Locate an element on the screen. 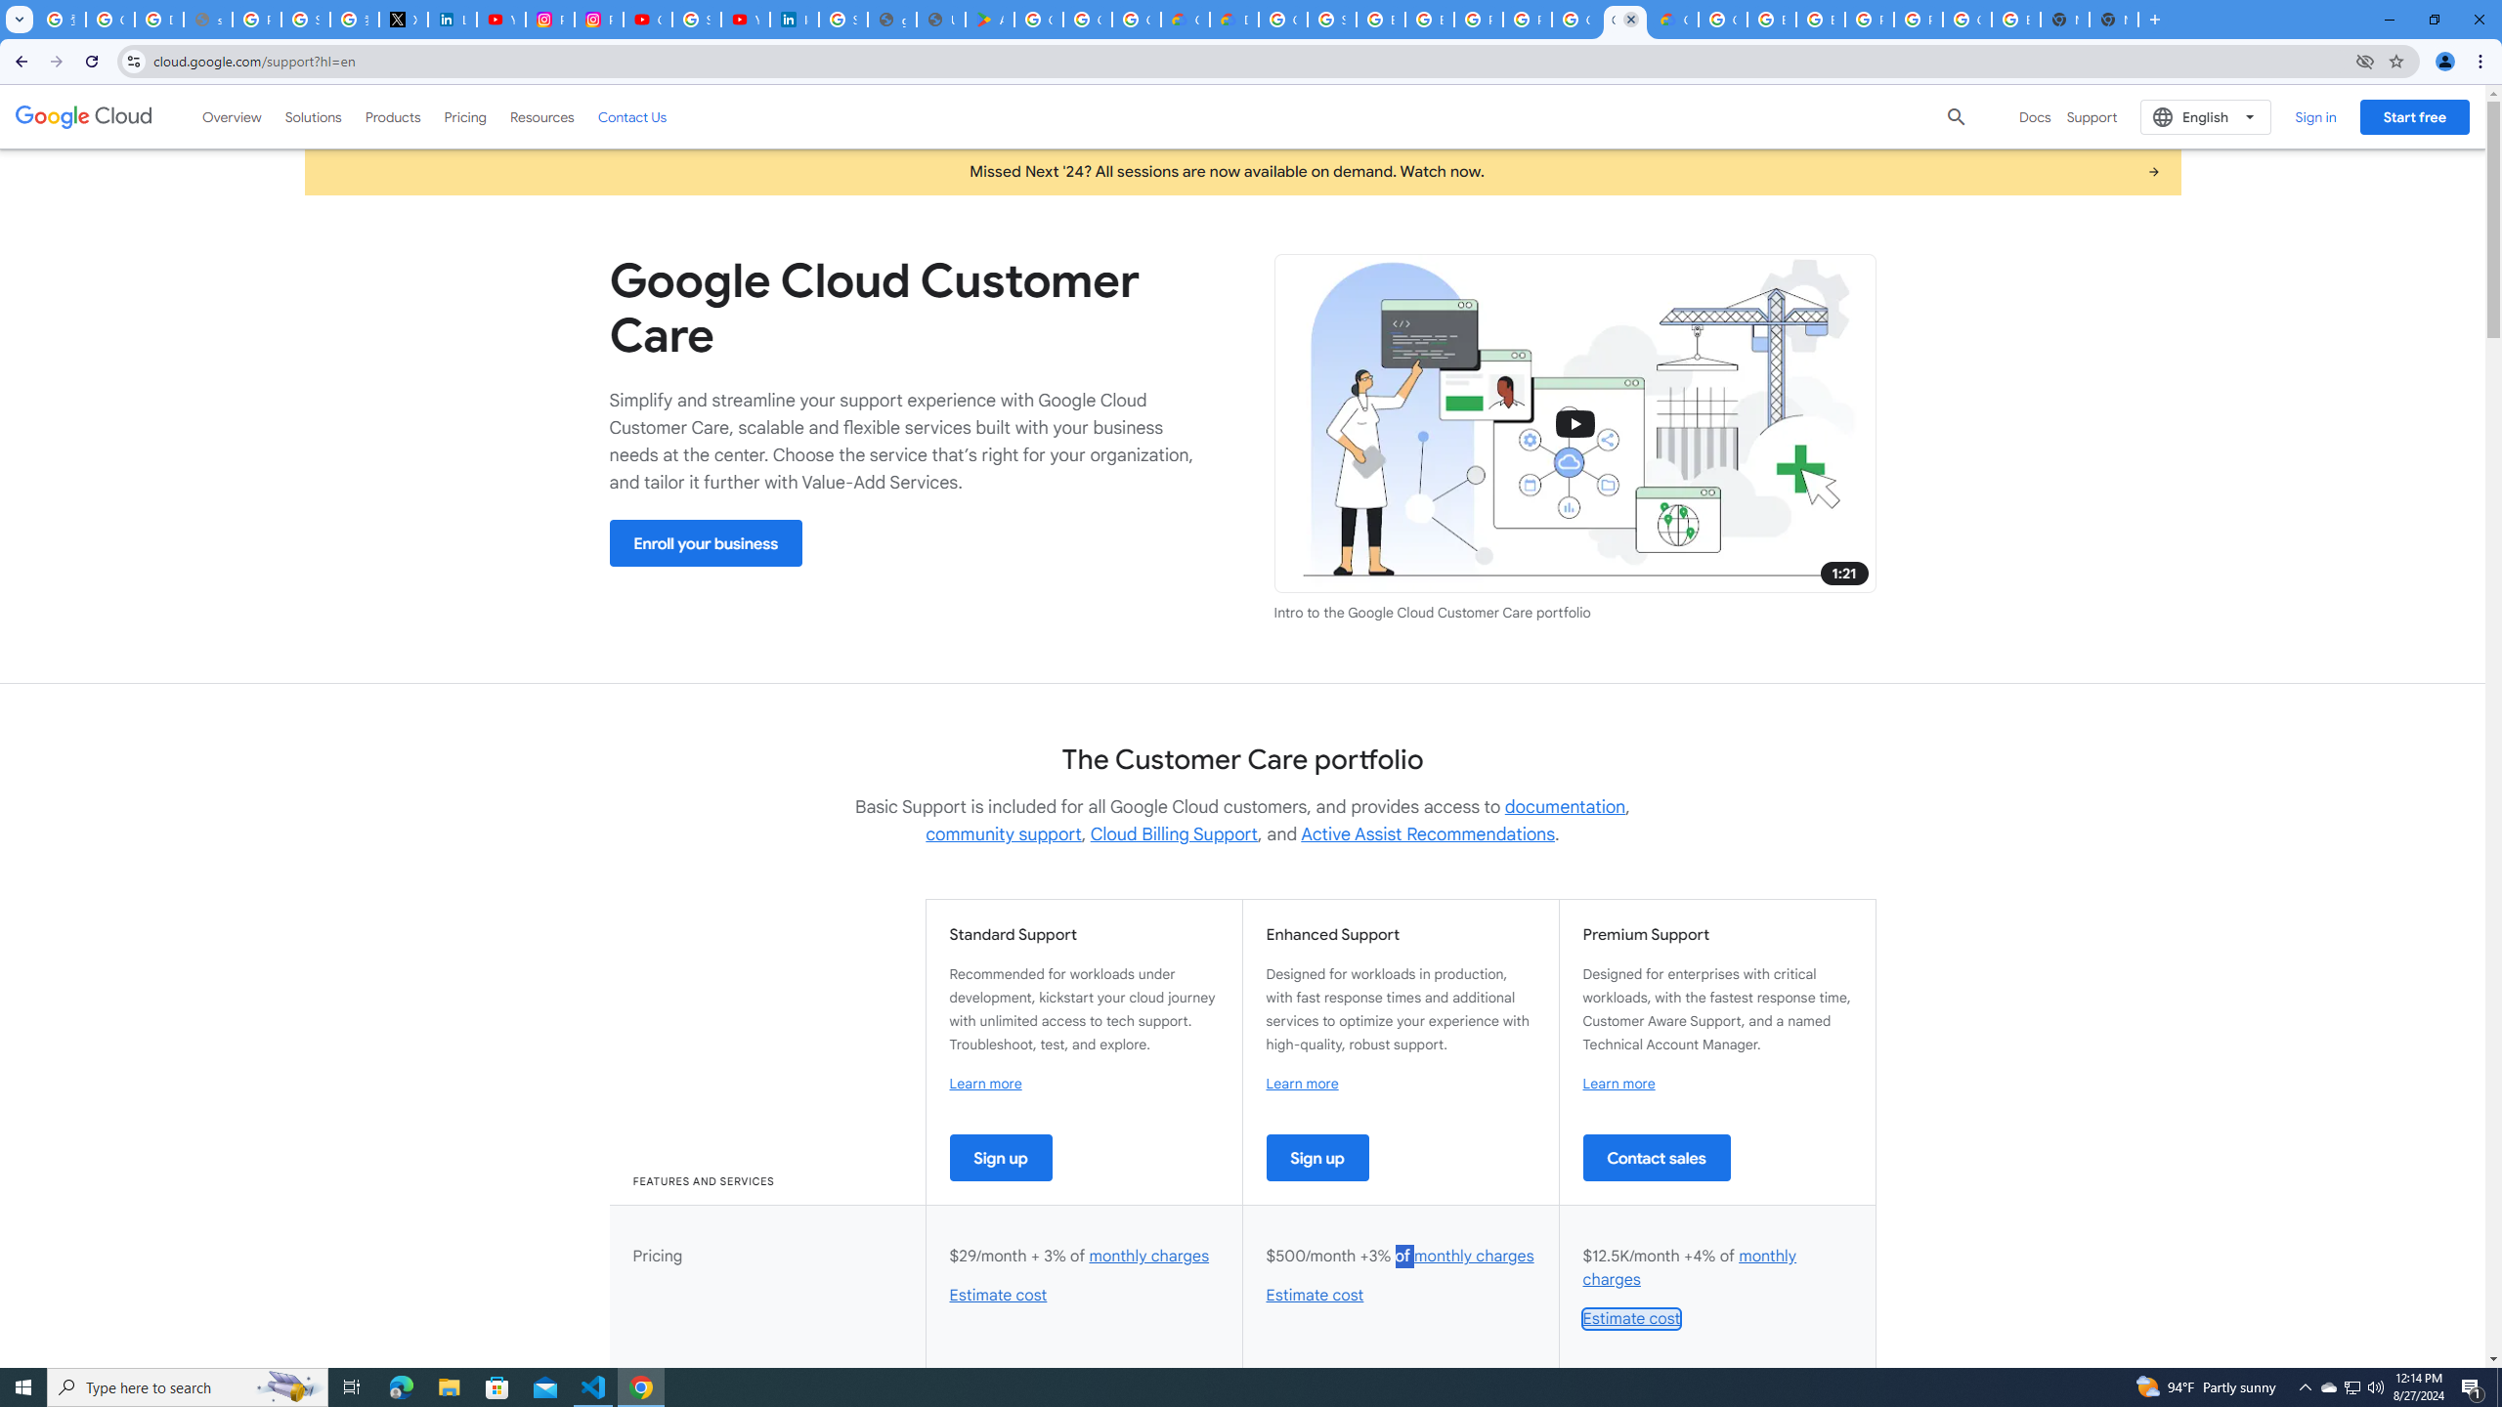  Google Cloud Platform is located at coordinates (1283, 20).